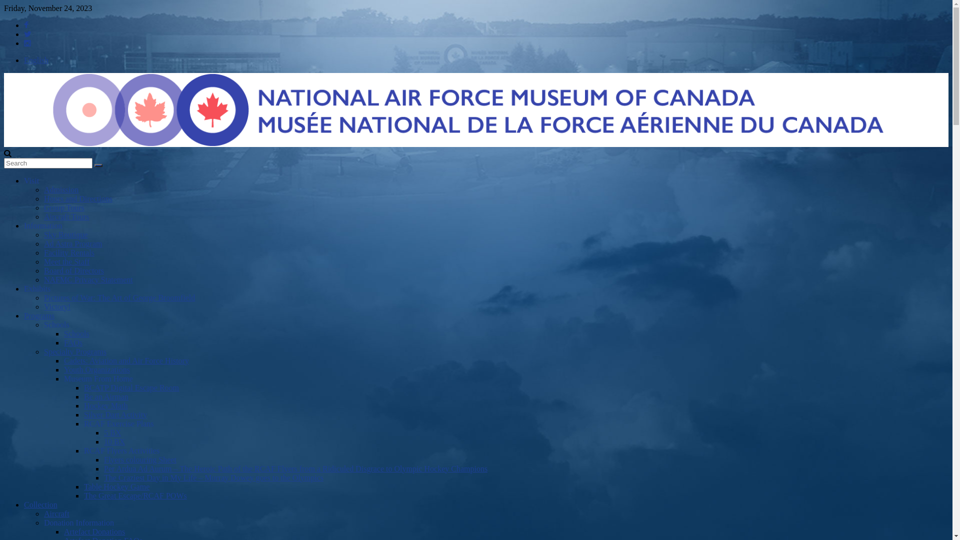 The height and width of the screenshot is (540, 960). Describe the element at coordinates (112, 433) in the screenshot. I see `5 BX` at that location.